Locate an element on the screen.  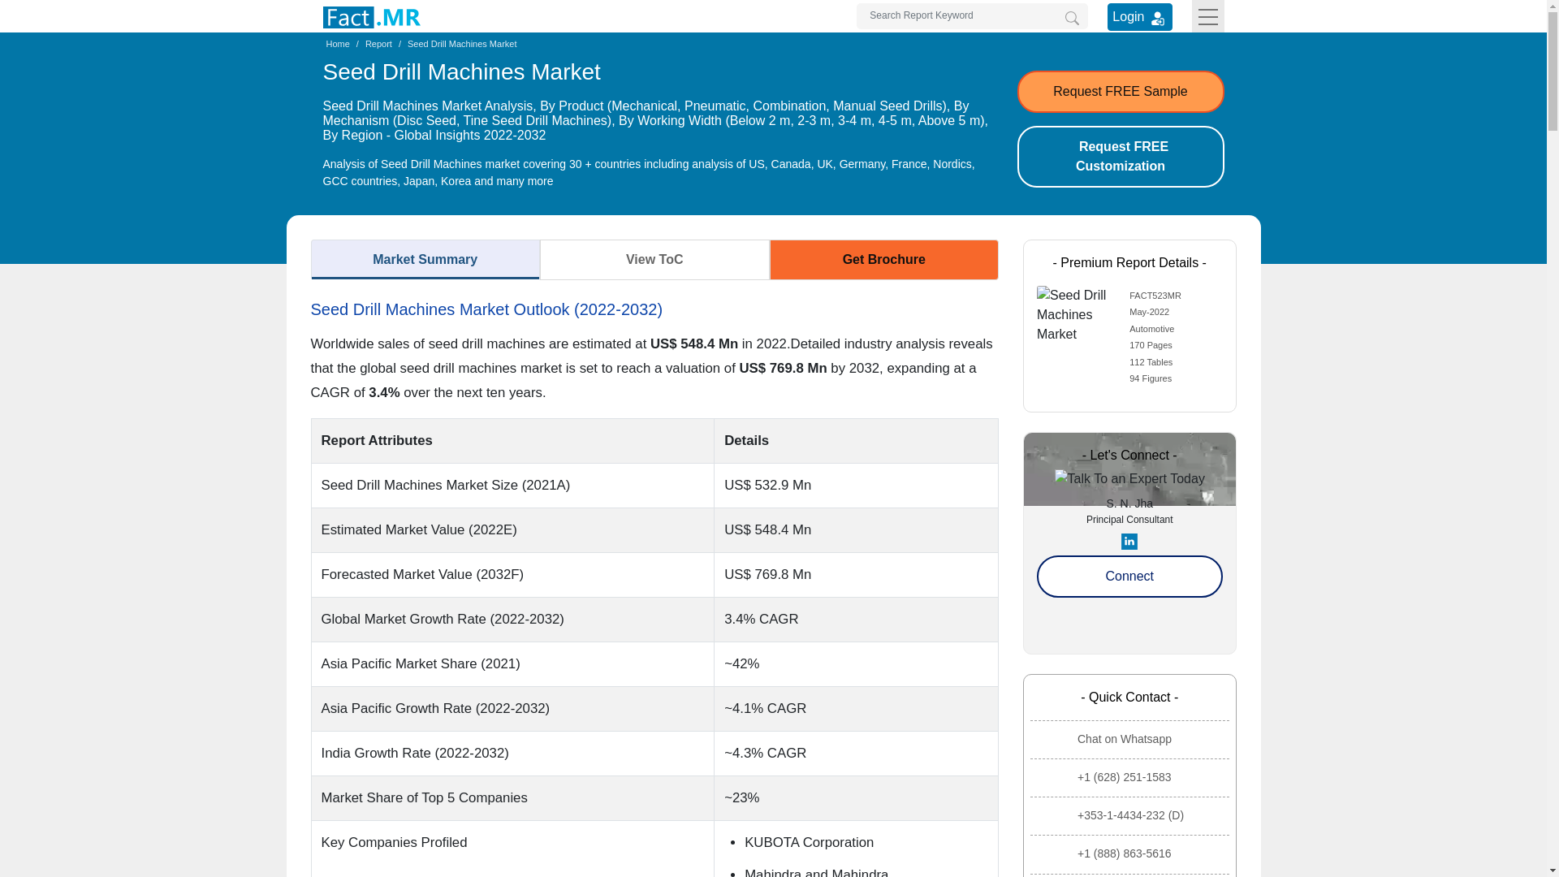
Login is located at coordinates (1139, 16).